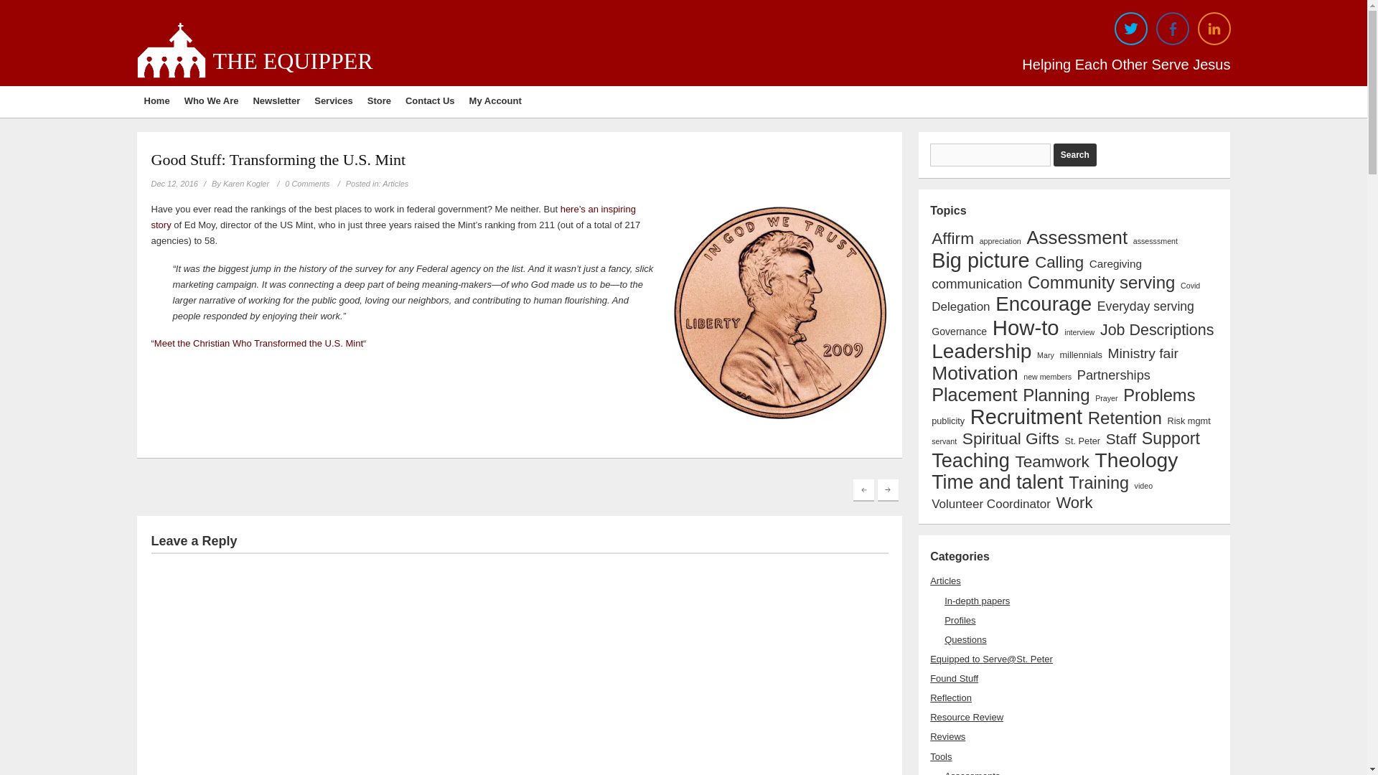 This screenshot has width=1378, height=775. What do you see at coordinates (300, 184) in the screenshot?
I see `0 Comments` at bounding box center [300, 184].